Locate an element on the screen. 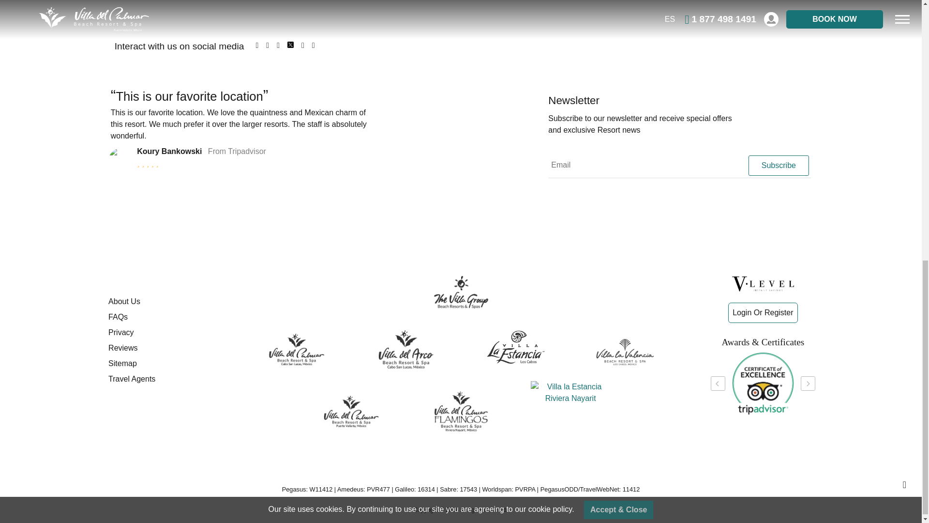 This screenshot has height=523, width=929. Villa La Valencia Cabo San Lucas is located at coordinates (625, 352).